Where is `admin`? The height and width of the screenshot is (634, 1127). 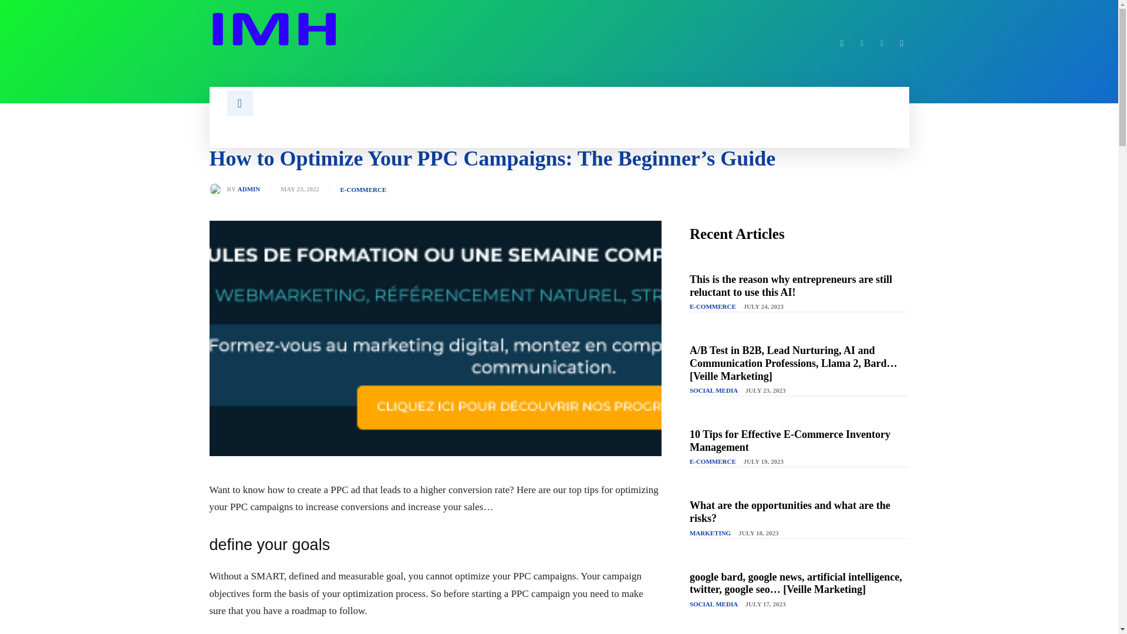
admin is located at coordinates (217, 189).